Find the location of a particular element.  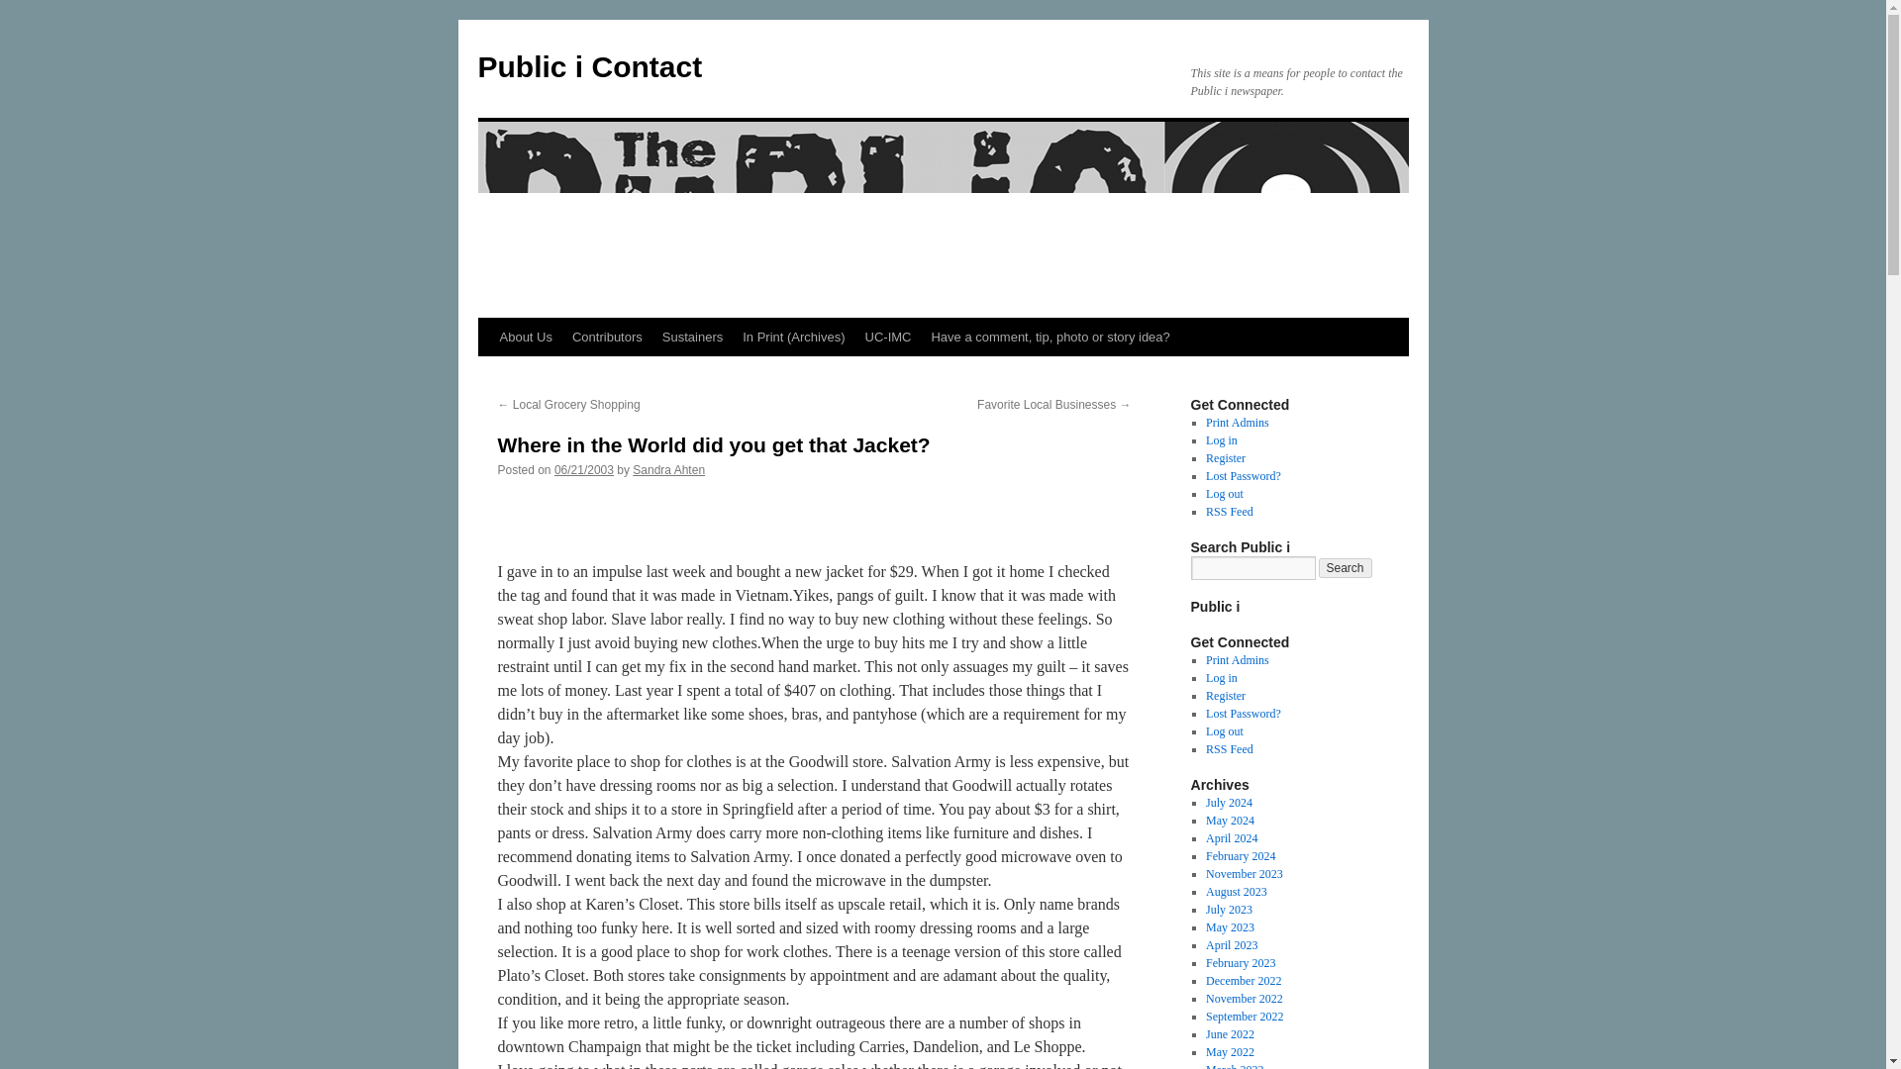

February 2024 is located at coordinates (1240, 855).